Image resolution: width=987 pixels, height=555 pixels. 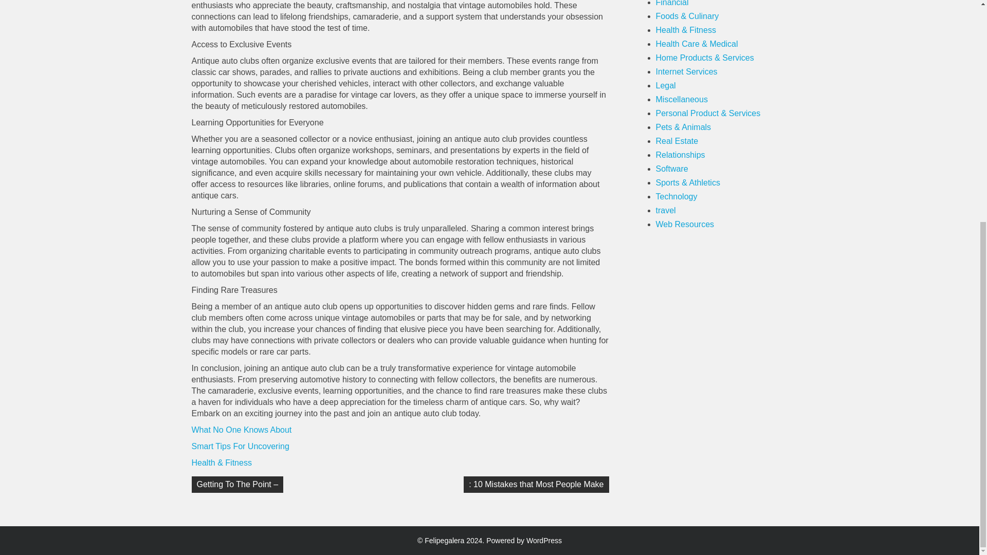 I want to click on Miscellaneous, so click(x=682, y=99).